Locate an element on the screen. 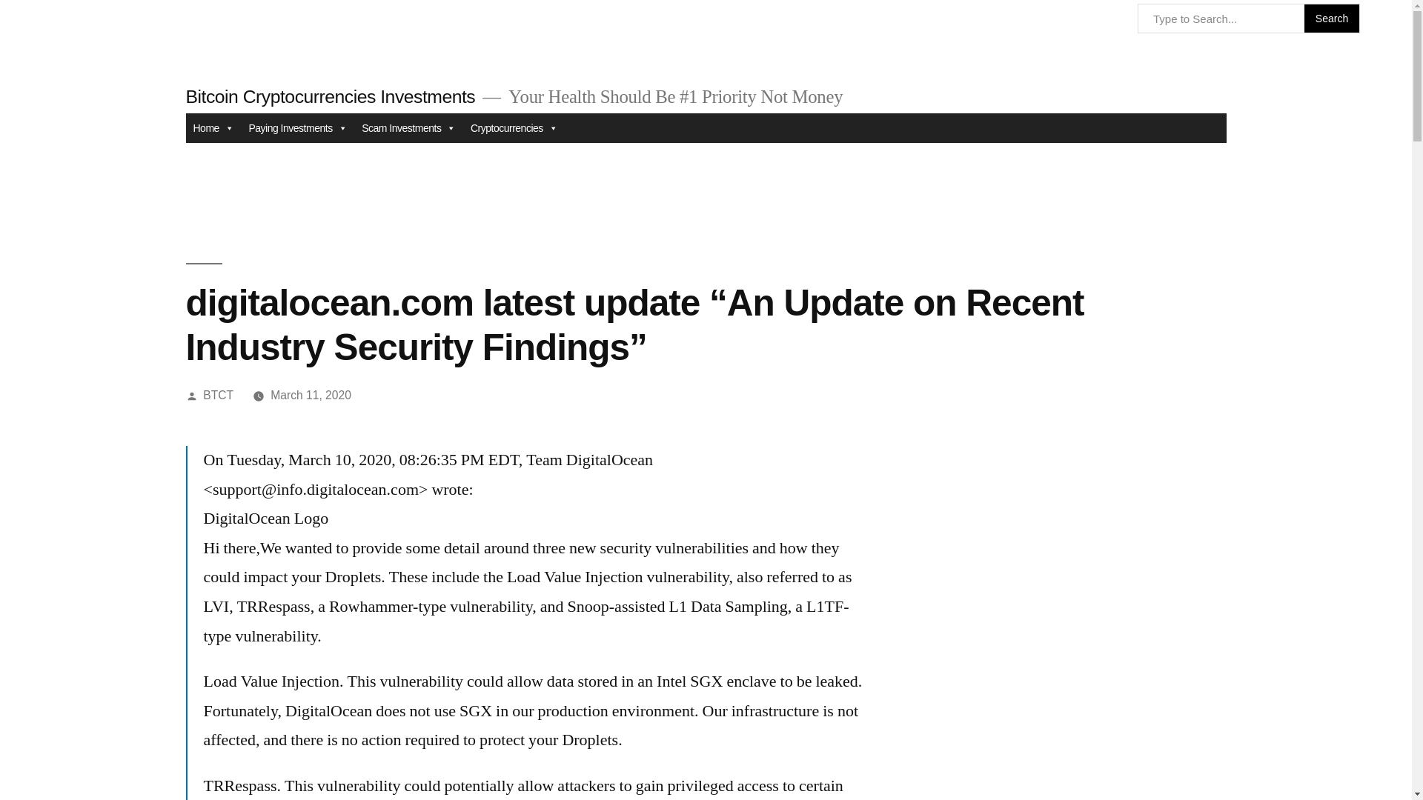 The width and height of the screenshot is (1423, 800). Bitcoin Cryptocurrencies Investments is located at coordinates (330, 96).